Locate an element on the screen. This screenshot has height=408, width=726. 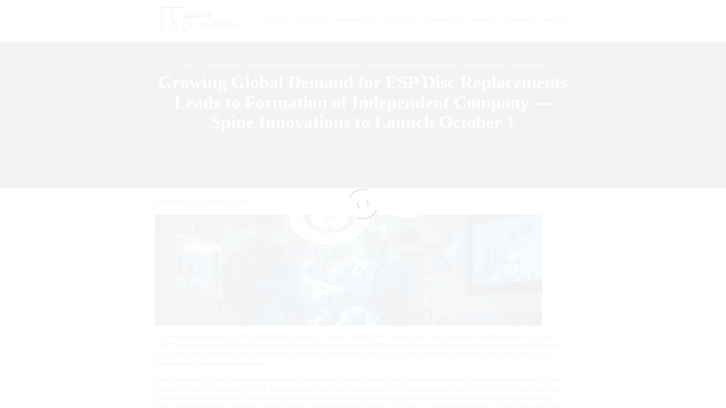
Languages is located at coordinates (713, 20).